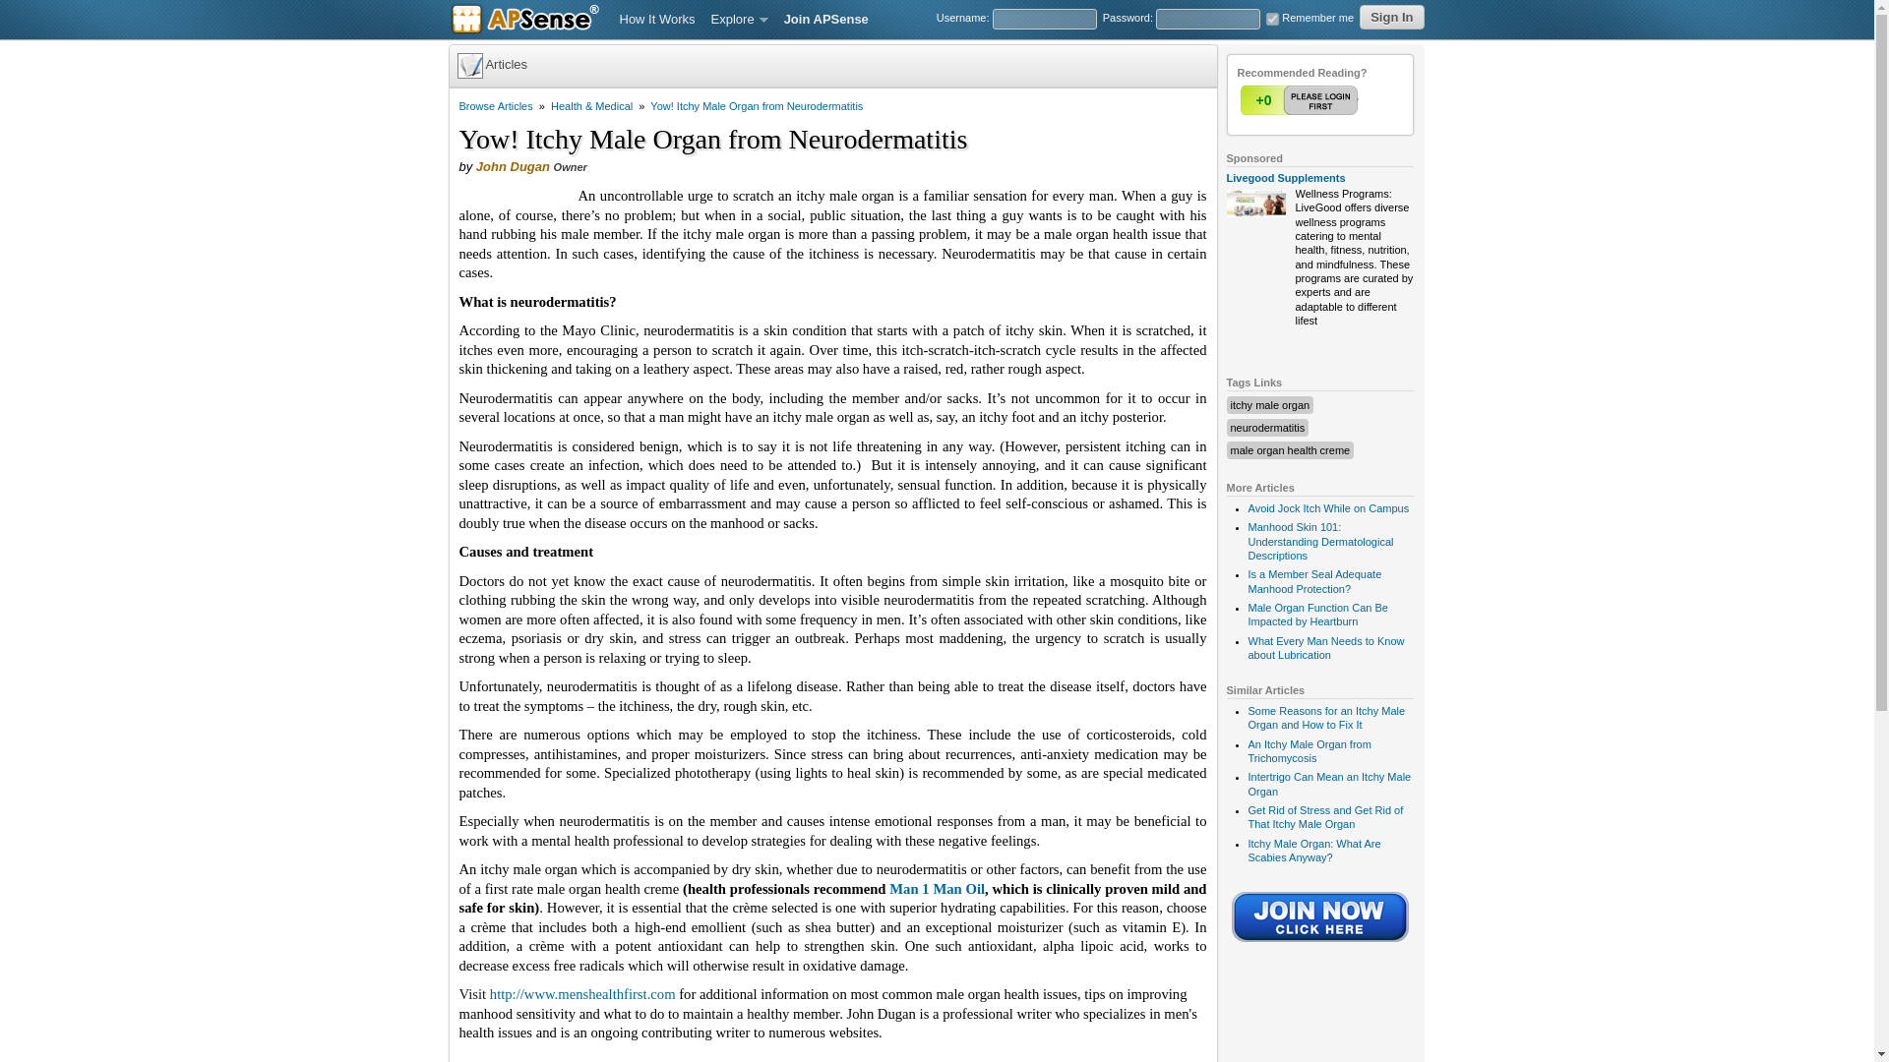 The image size is (1889, 1062). What do you see at coordinates (496, 106) in the screenshot?
I see `Browse Articles` at bounding box center [496, 106].